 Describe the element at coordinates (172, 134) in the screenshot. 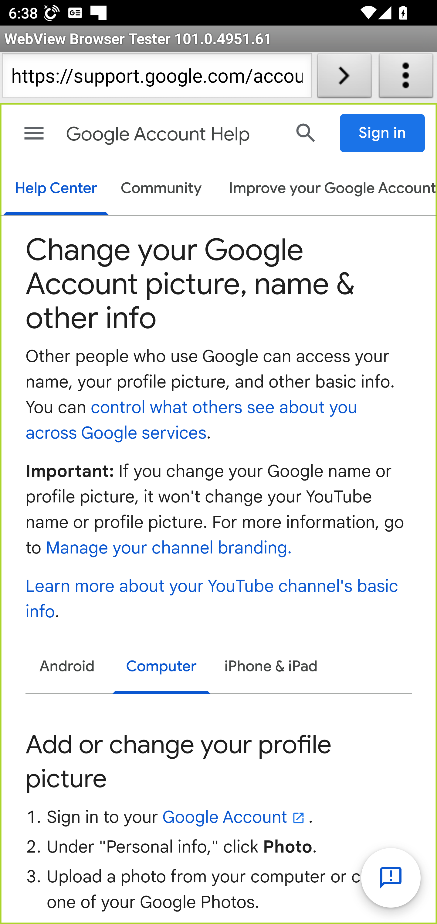

I see `Google Account Help` at that location.